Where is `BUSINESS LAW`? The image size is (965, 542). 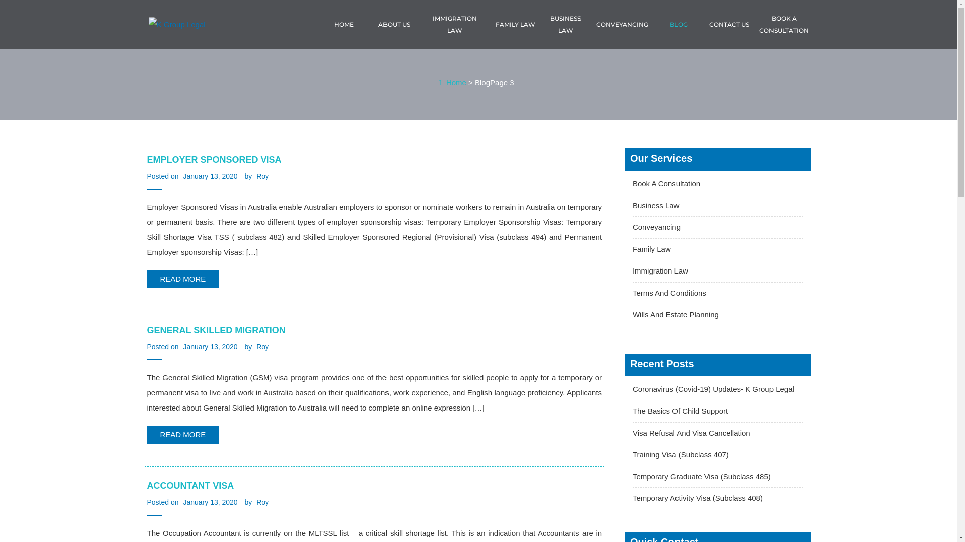
BUSINESS LAW is located at coordinates (566, 25).